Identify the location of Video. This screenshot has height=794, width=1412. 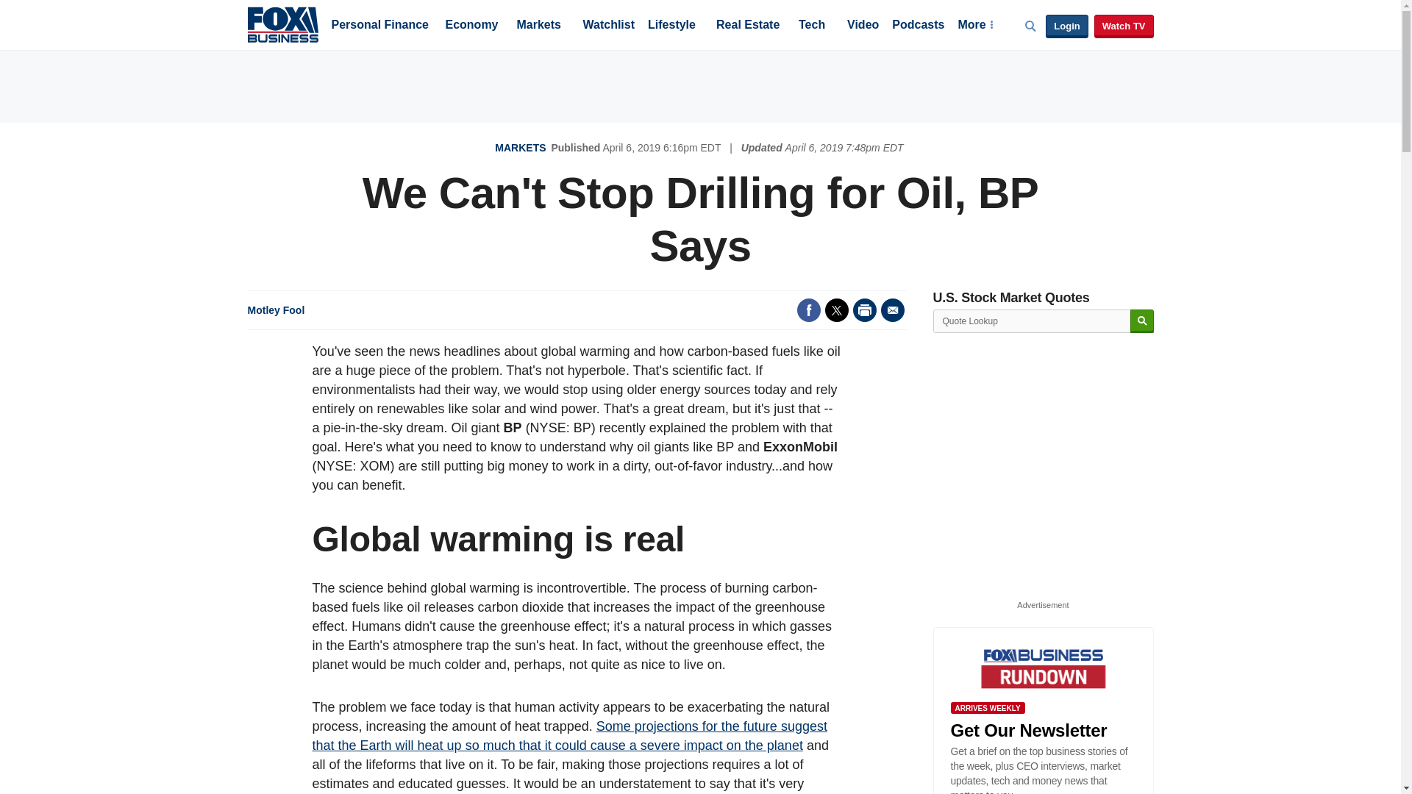
(863, 26).